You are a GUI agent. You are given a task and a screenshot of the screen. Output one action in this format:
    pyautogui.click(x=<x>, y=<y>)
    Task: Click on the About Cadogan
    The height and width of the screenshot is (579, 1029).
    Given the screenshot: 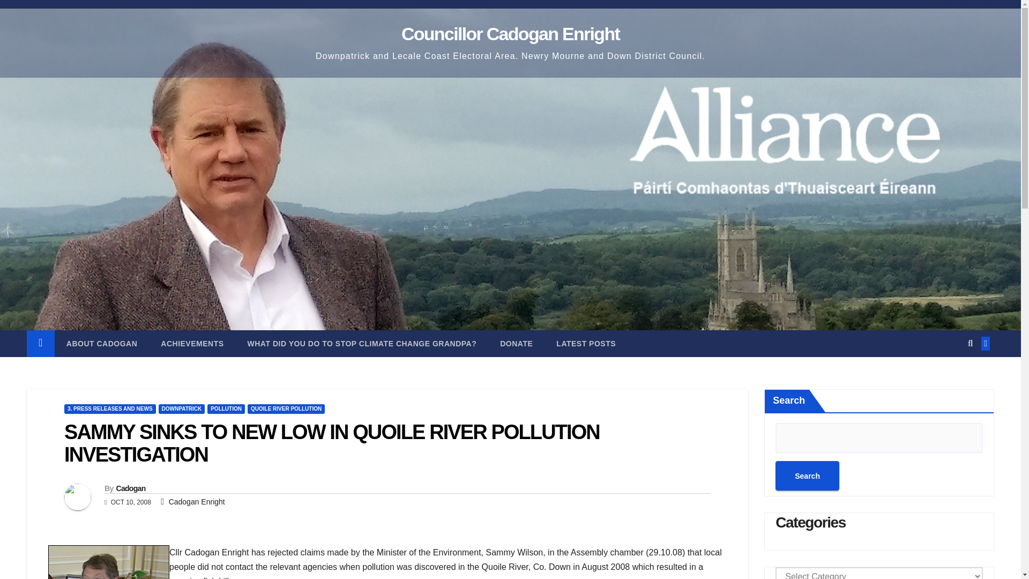 What is the action you would take?
    pyautogui.click(x=102, y=343)
    